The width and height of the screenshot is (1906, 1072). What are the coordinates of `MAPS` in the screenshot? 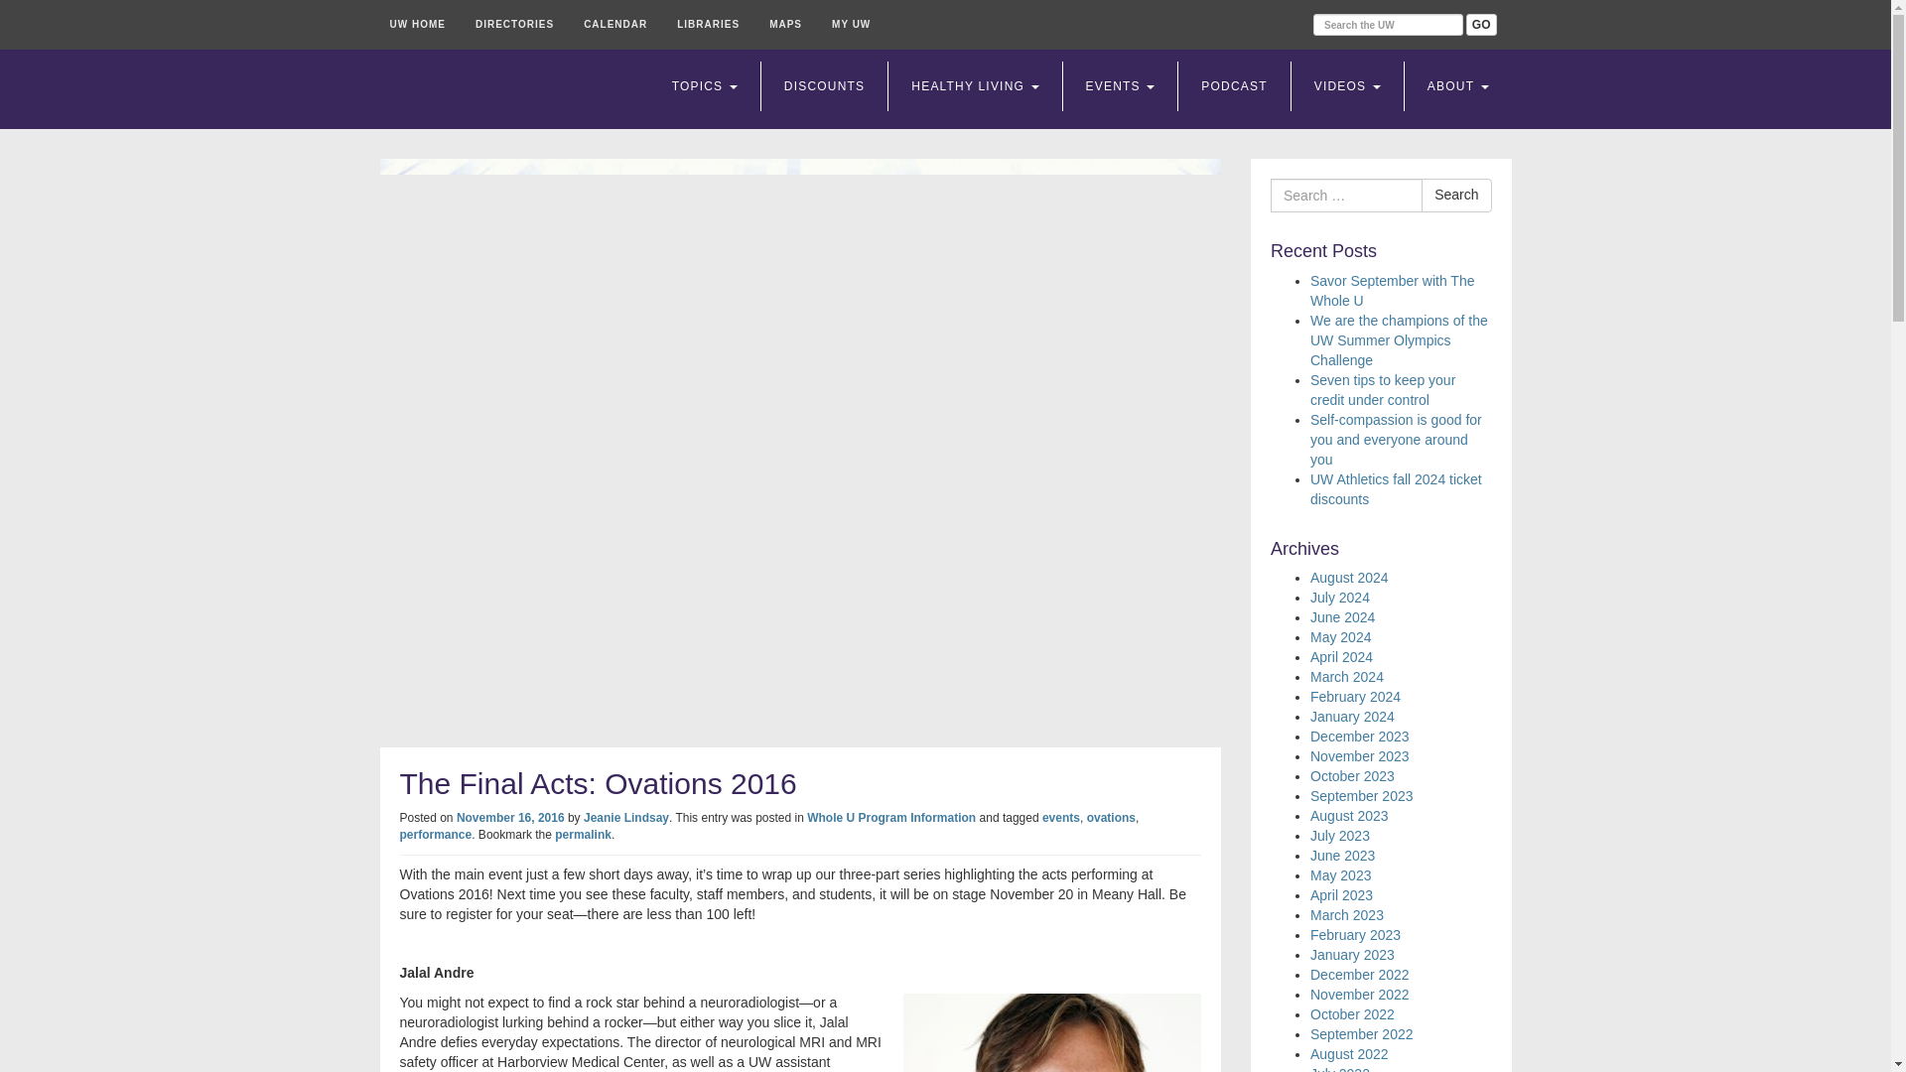 It's located at (784, 24).